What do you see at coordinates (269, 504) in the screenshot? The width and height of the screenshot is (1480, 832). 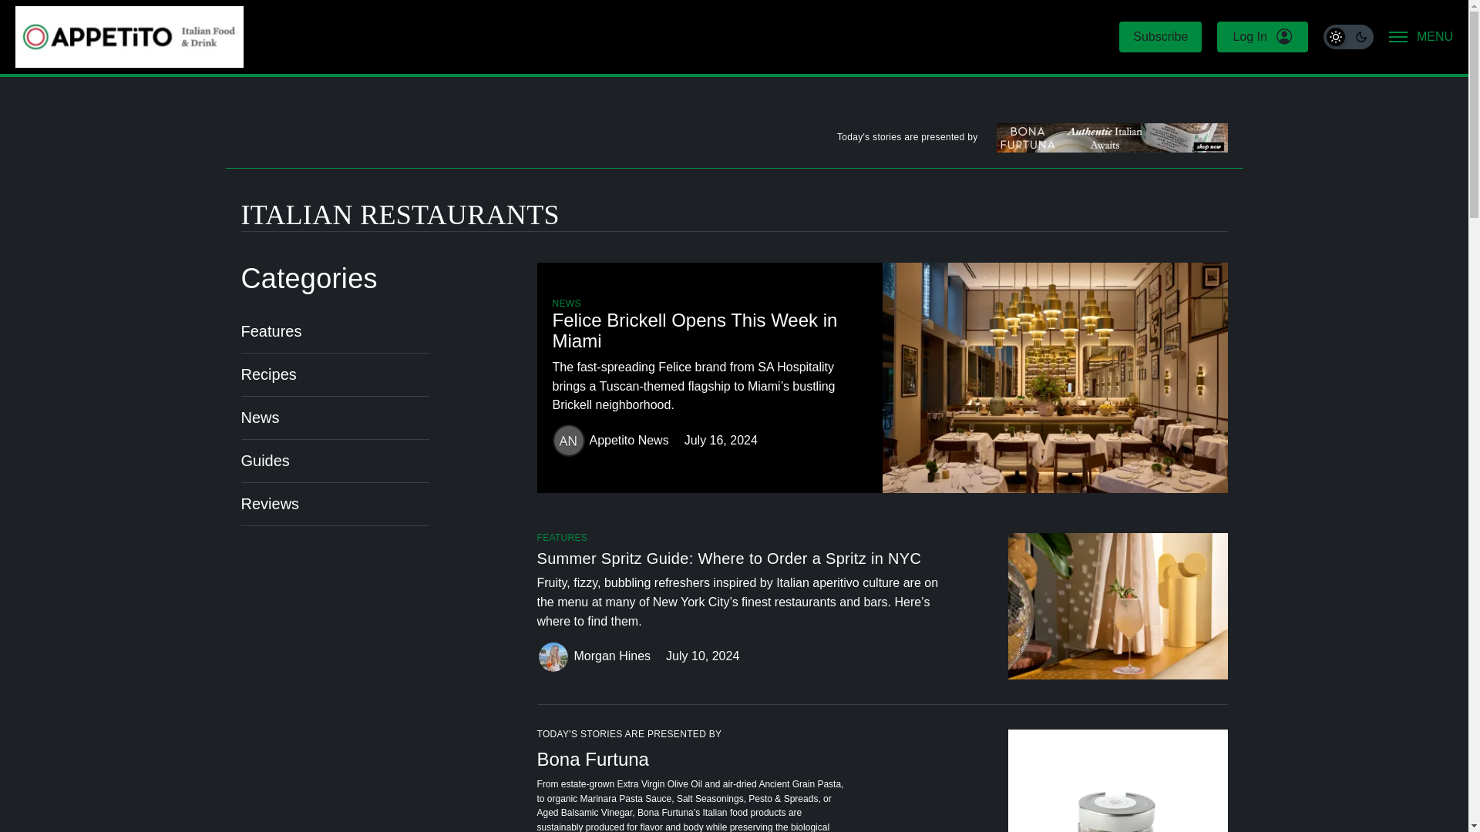 I see `Reviews` at bounding box center [269, 504].